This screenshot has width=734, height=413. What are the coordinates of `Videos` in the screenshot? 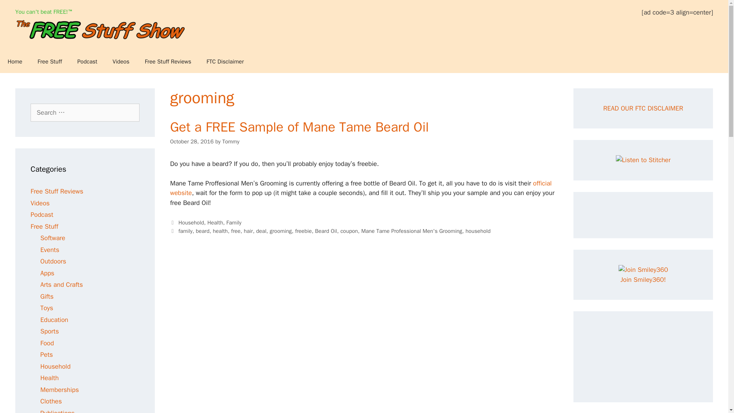 It's located at (121, 61).